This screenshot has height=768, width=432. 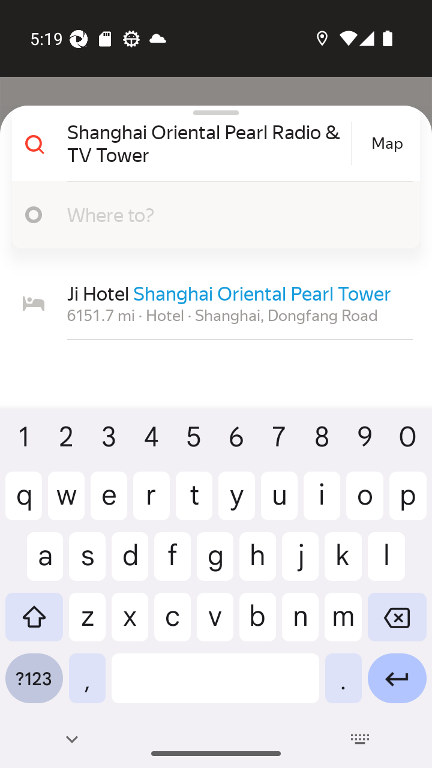 What do you see at coordinates (387, 143) in the screenshot?
I see `Map` at bounding box center [387, 143].